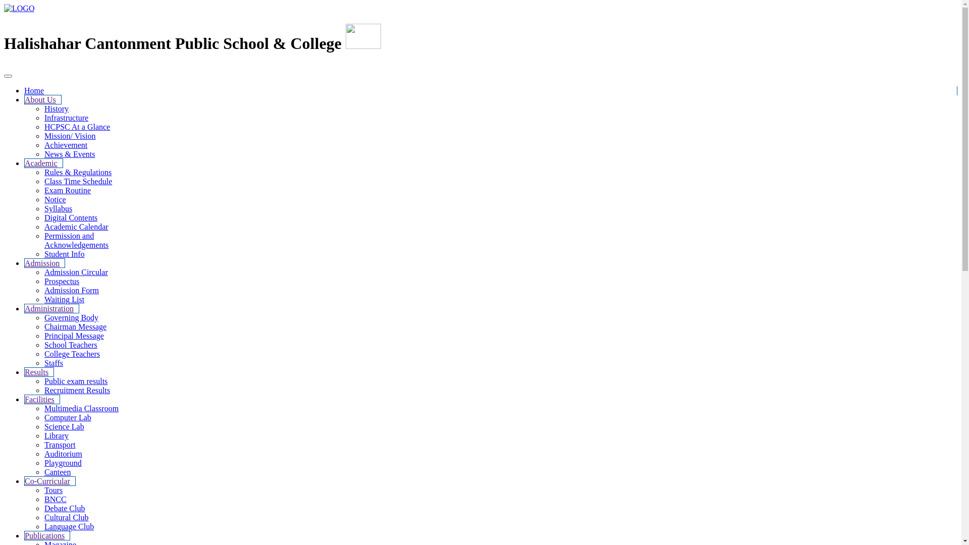  I want to click on Tours, so click(53, 490).